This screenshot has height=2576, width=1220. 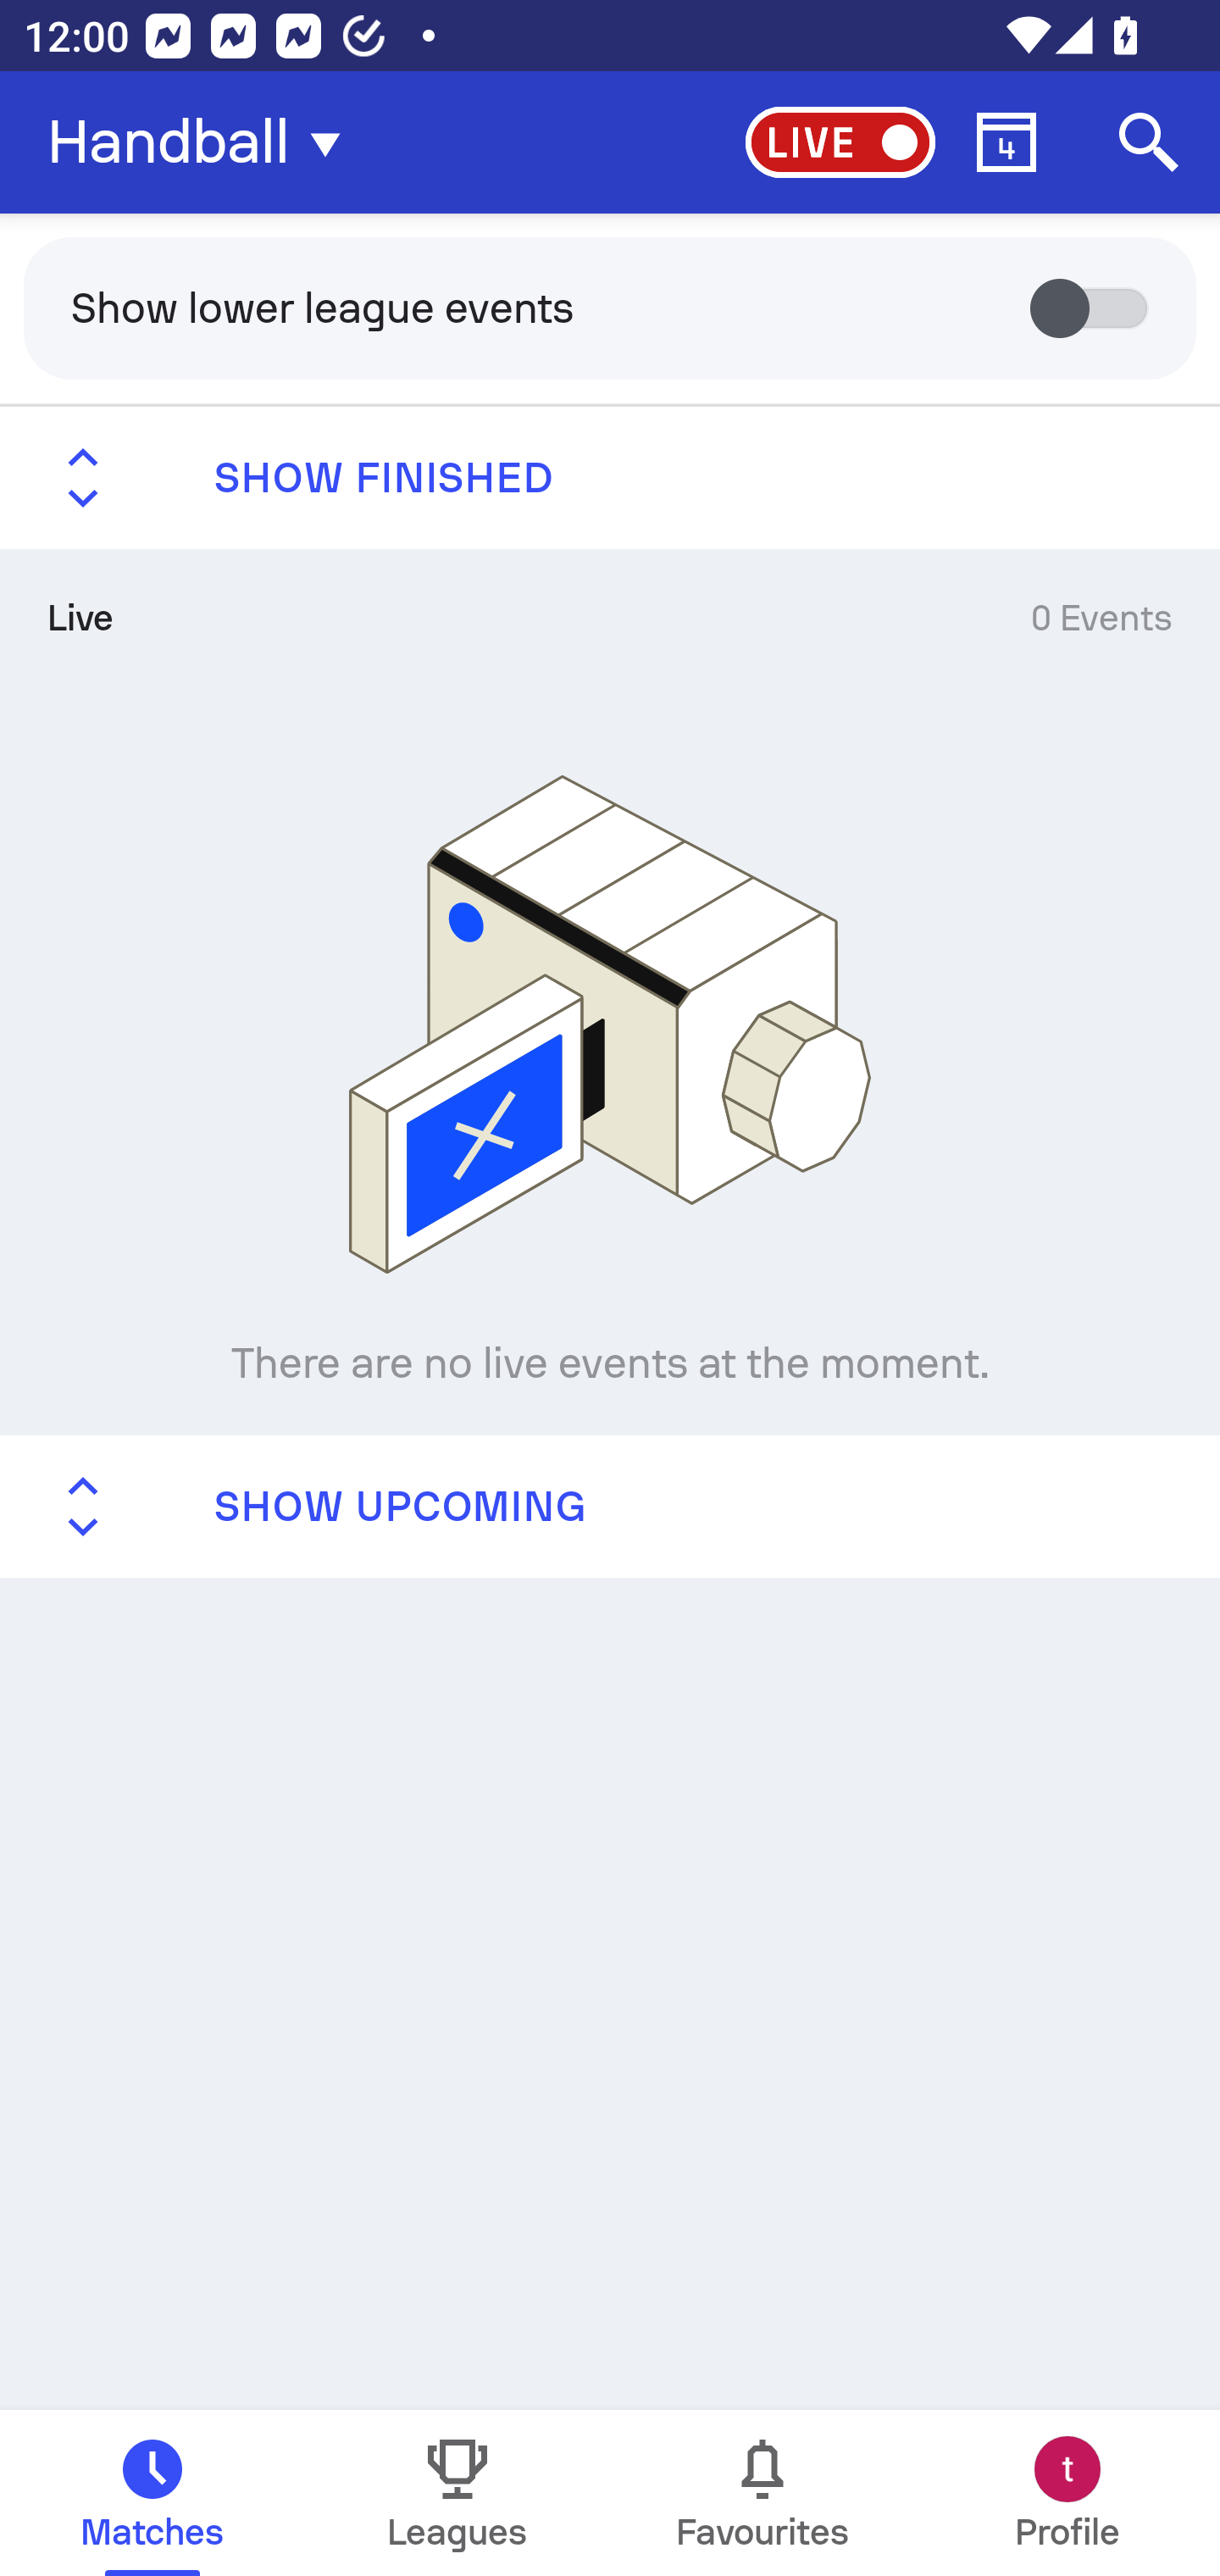 What do you see at coordinates (610, 1505) in the screenshot?
I see `SHOW UPCOMING` at bounding box center [610, 1505].